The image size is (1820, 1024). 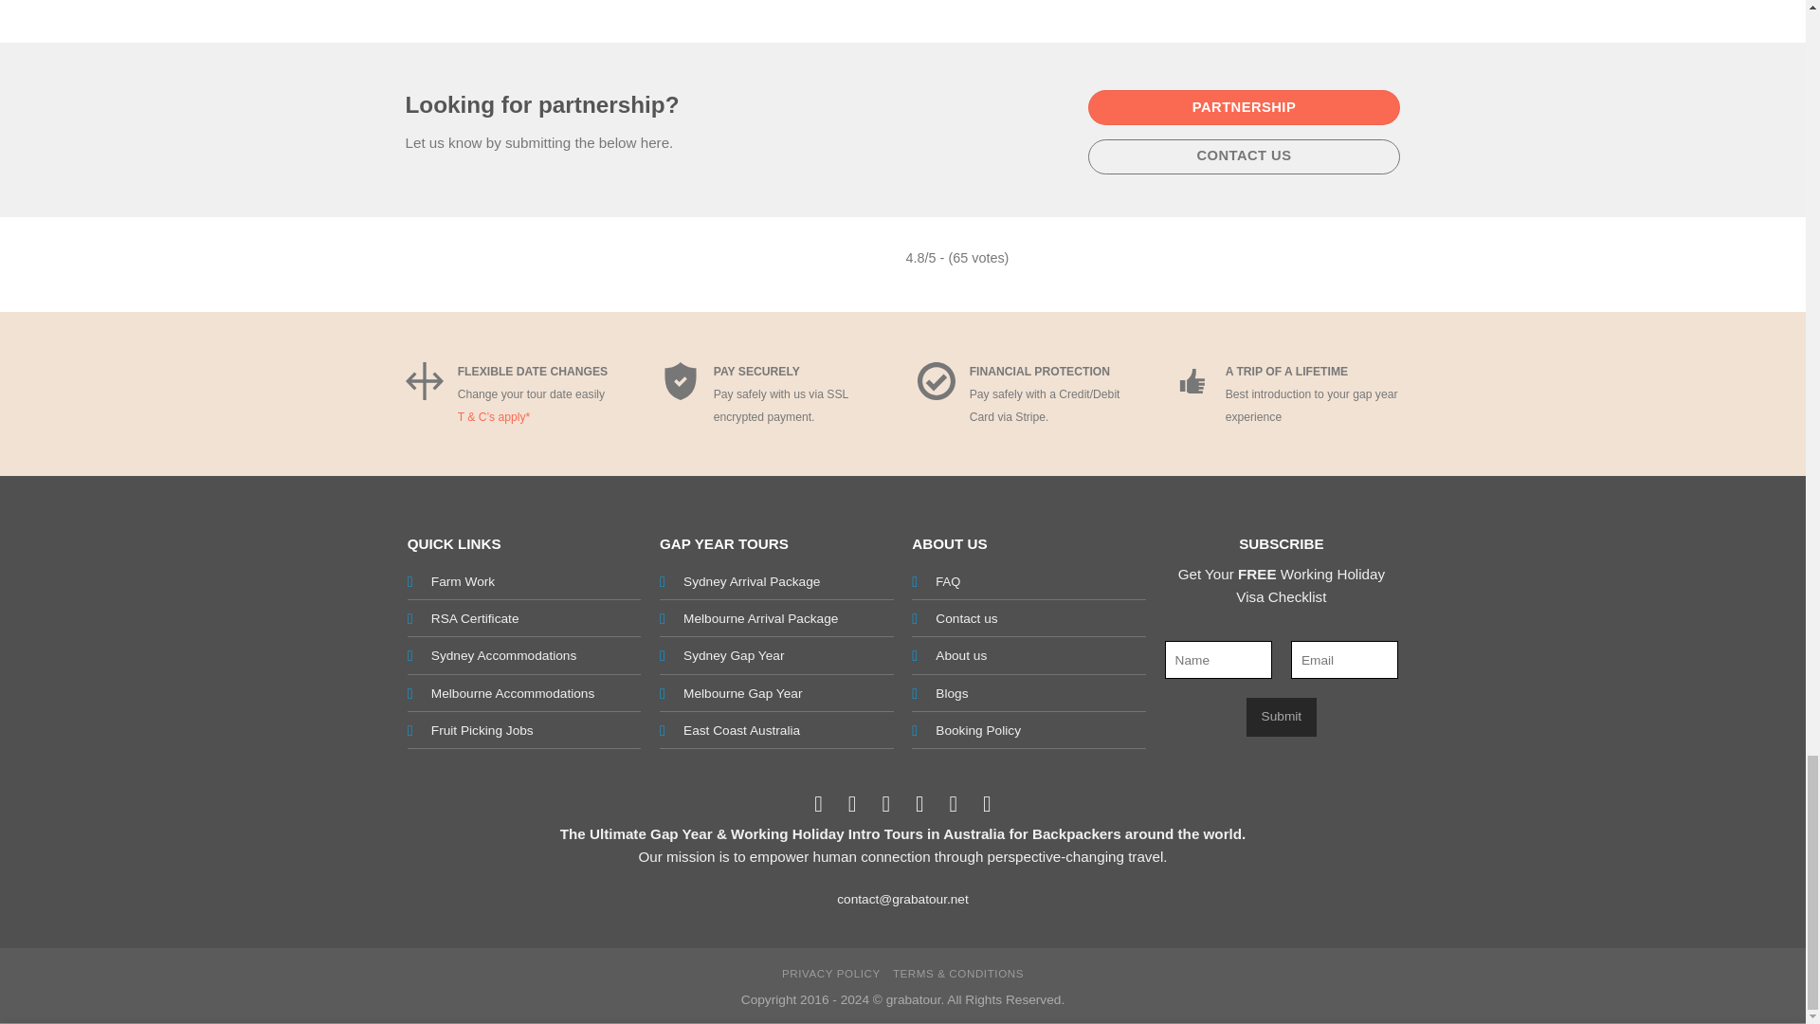 What do you see at coordinates (988, 803) in the screenshot?
I see `Follow on YouTube` at bounding box center [988, 803].